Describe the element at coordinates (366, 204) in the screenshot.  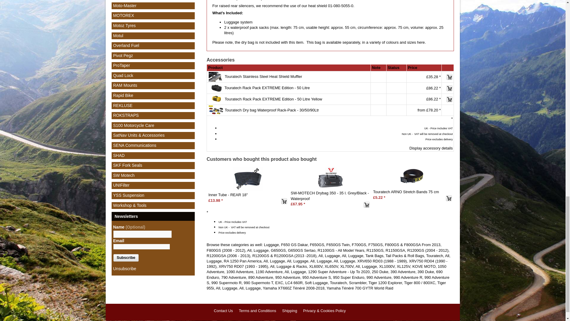
I see `Add to basket` at that location.